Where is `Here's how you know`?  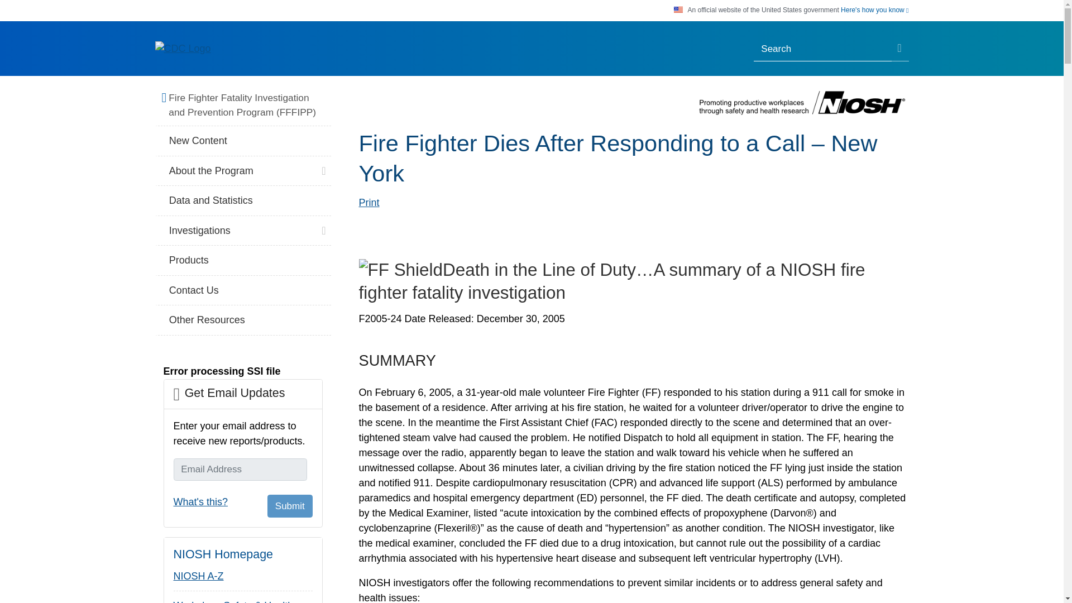
Here's how you know is located at coordinates (874, 10).